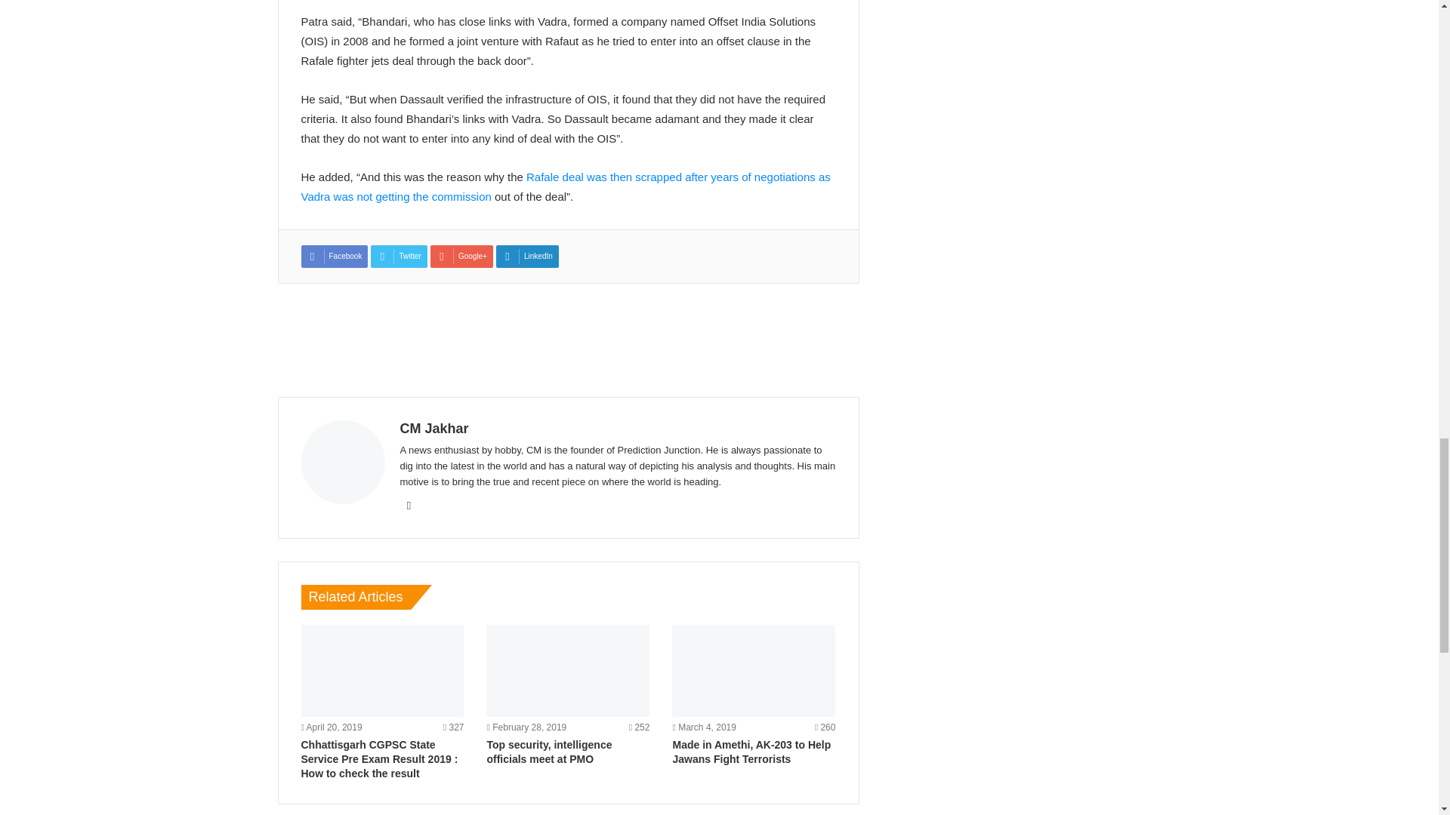 Image resolution: width=1450 pixels, height=815 pixels. I want to click on Made in Amethi, AK-203 to Help Jawans Fight Terrorists, so click(751, 752).